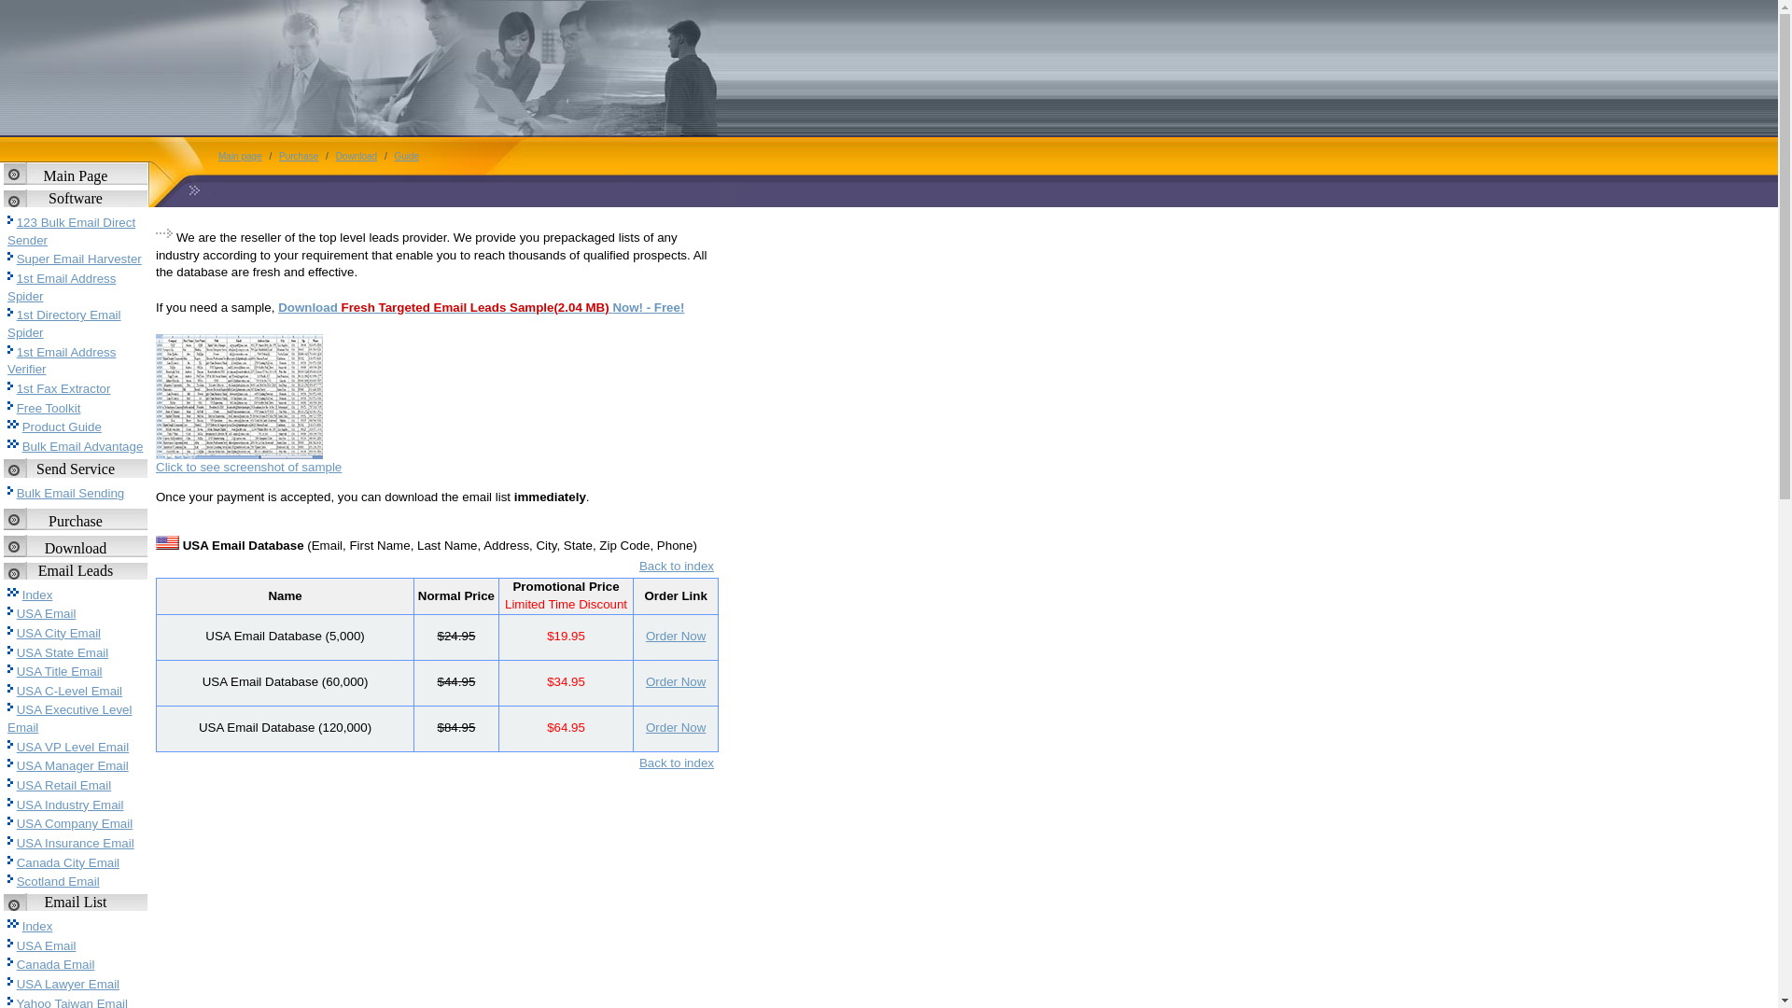 The height and width of the screenshot is (1008, 1792). I want to click on 1st Email Address Spider, so click(62, 287).